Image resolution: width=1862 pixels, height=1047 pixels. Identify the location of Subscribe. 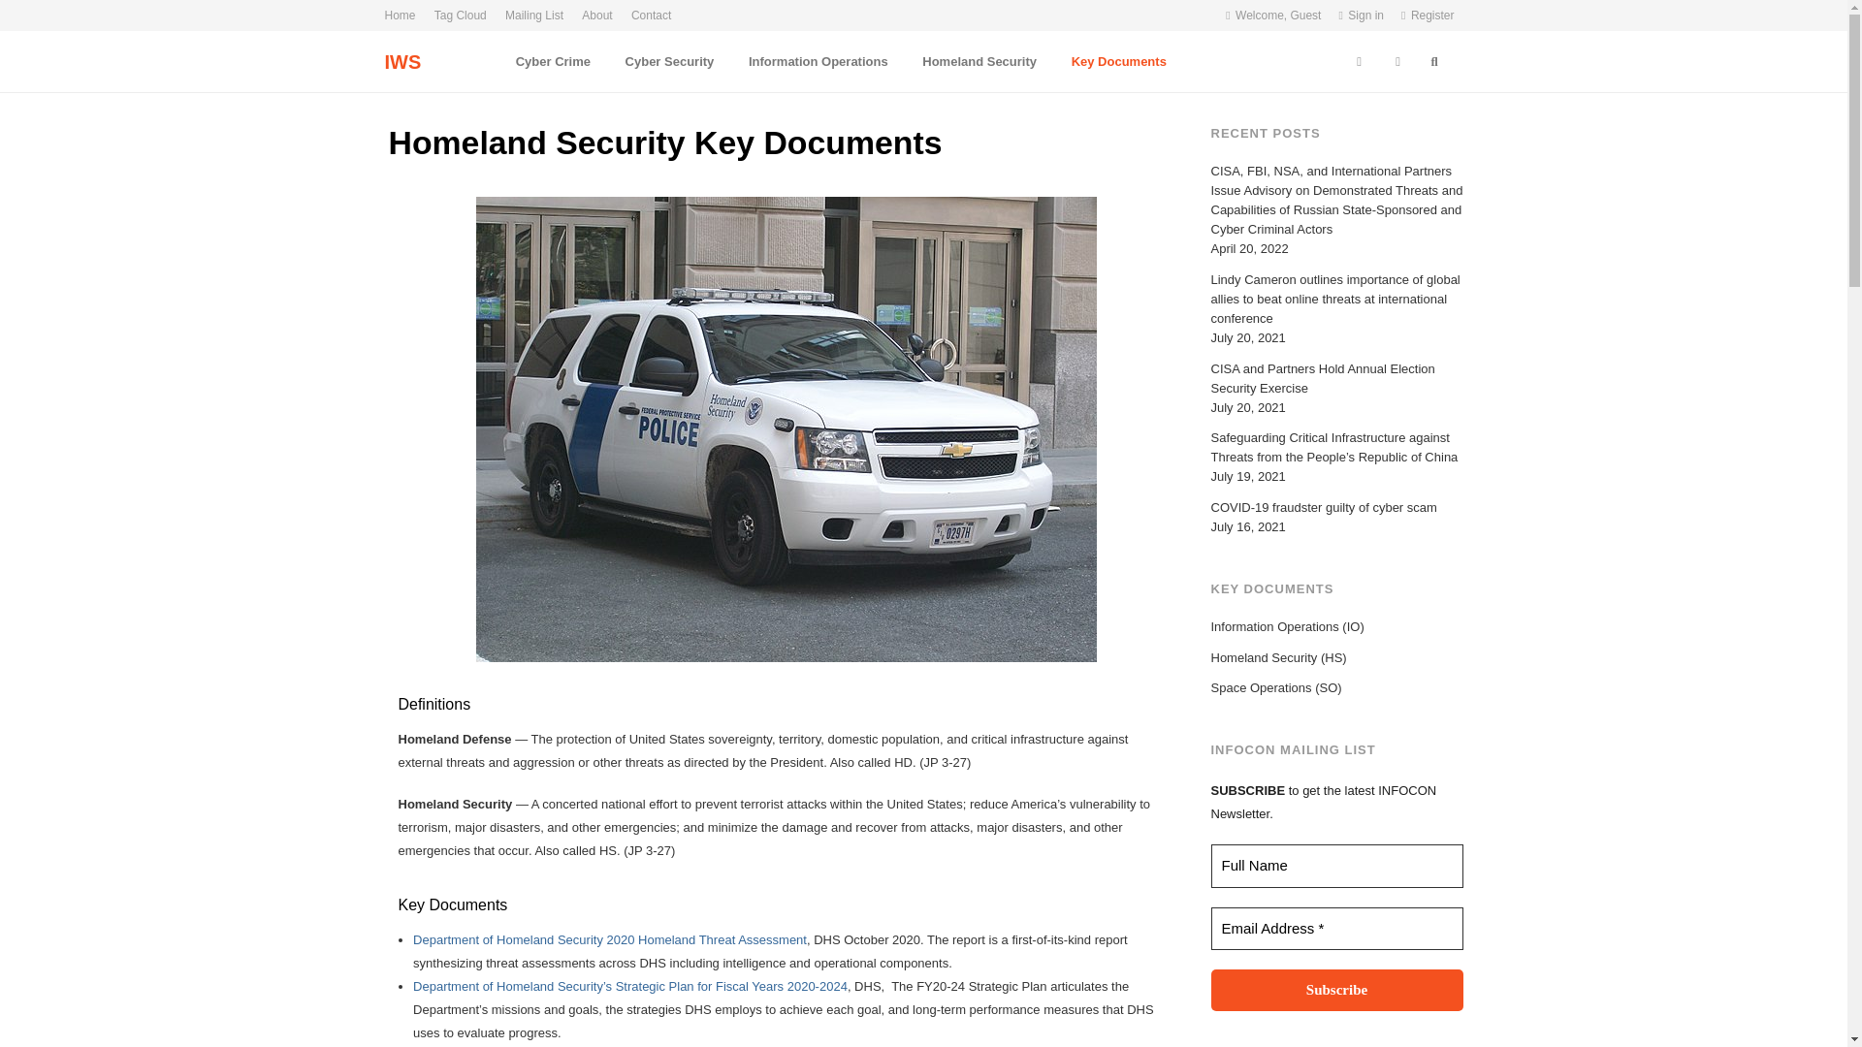
(1336, 991).